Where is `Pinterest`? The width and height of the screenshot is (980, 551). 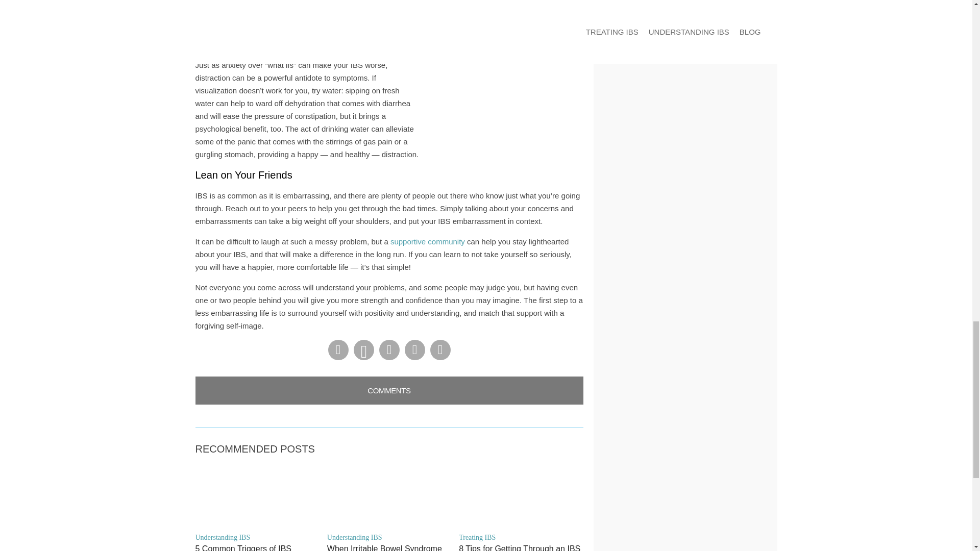
Pinterest is located at coordinates (363, 350).